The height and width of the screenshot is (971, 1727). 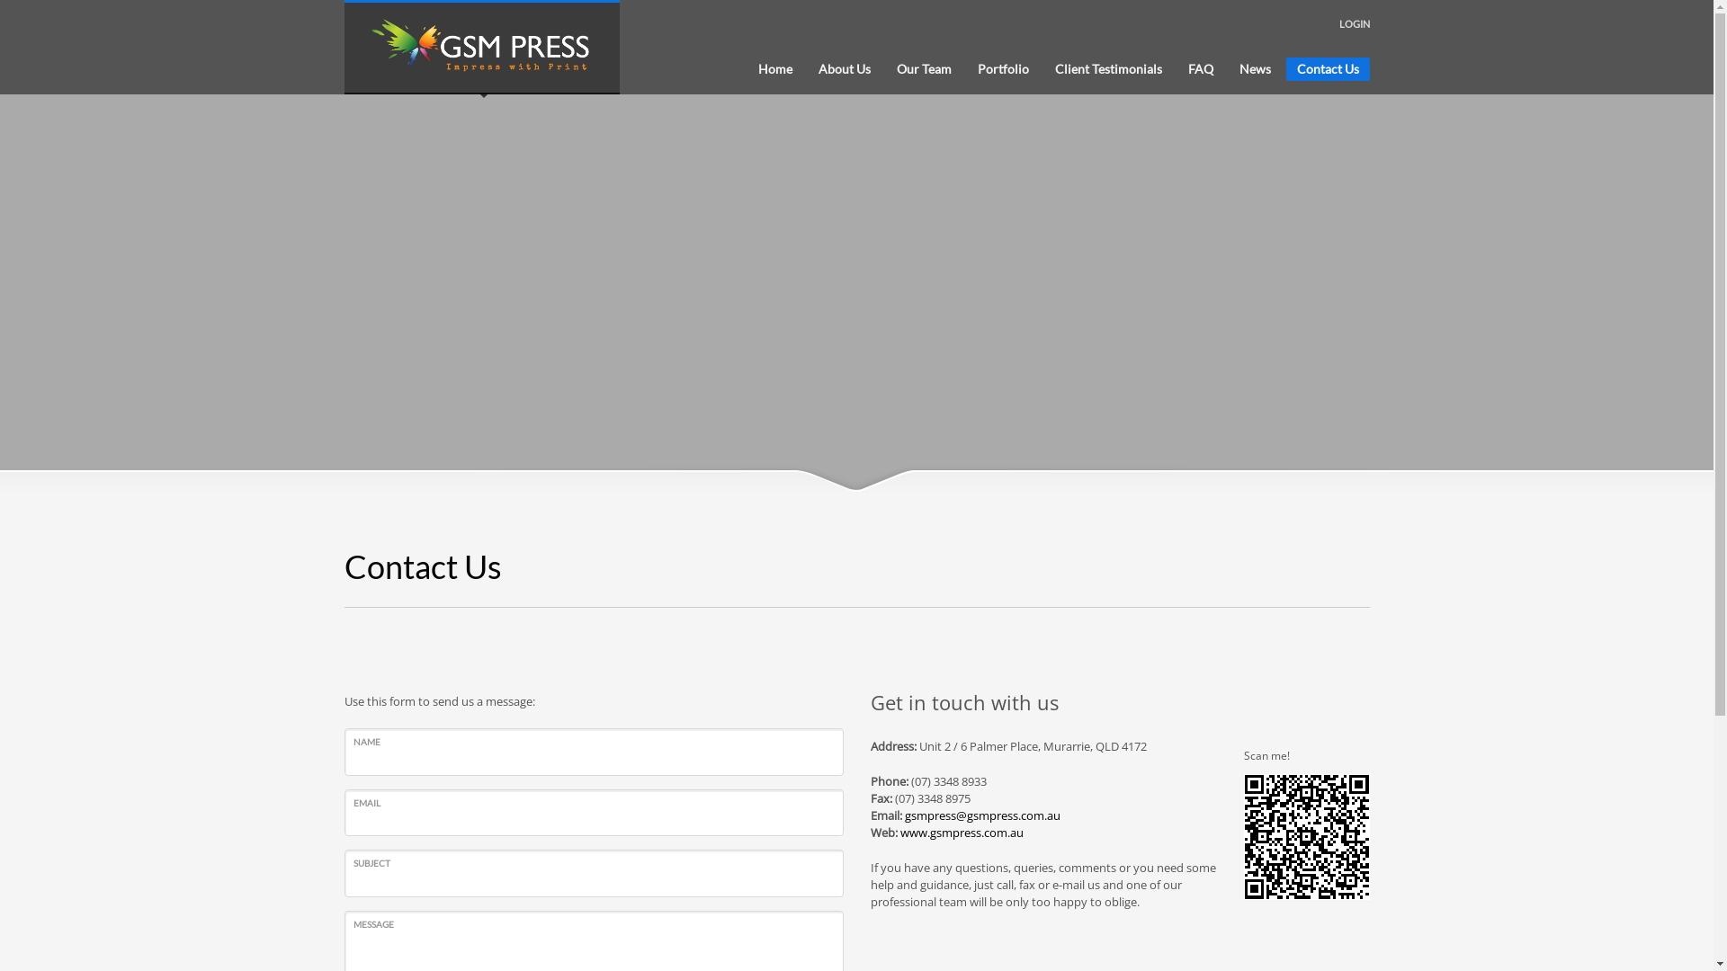 I want to click on gsmpress@gsmpress.com.au, so click(x=982, y=815).